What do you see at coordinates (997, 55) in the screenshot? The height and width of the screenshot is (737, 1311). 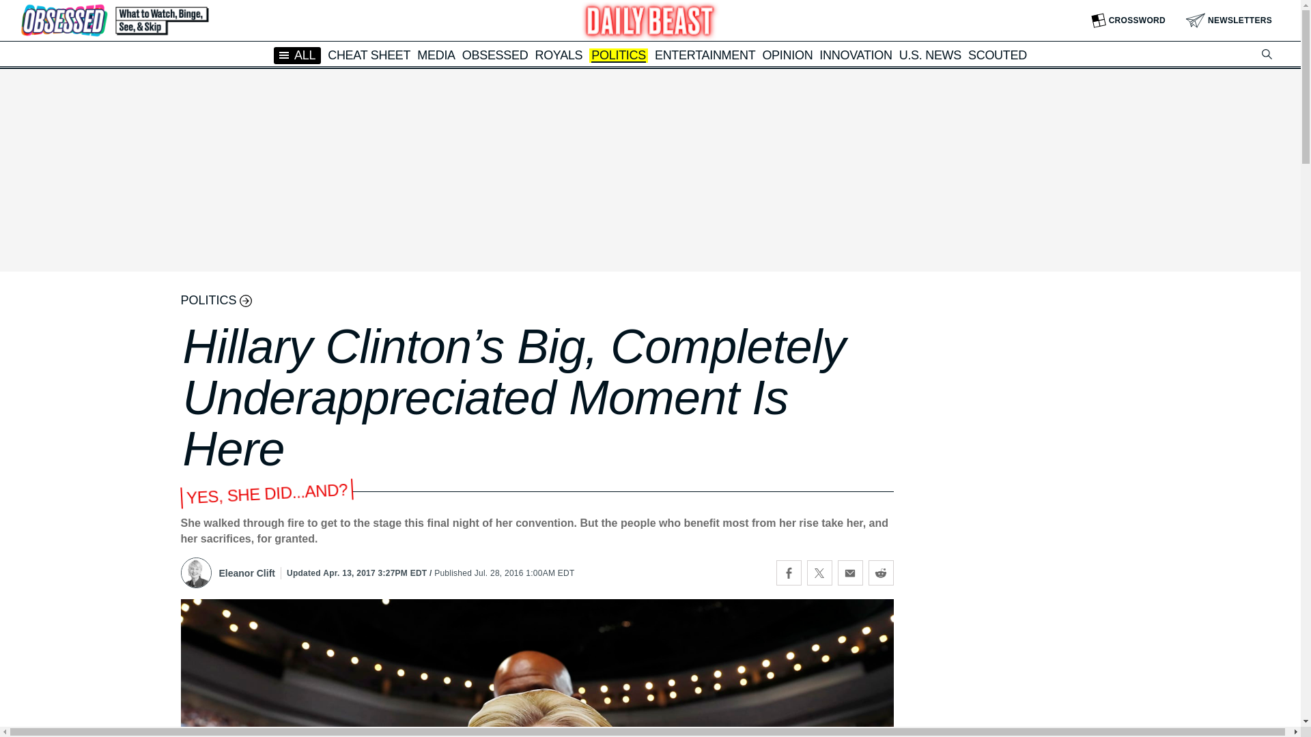 I see `SCOUTED` at bounding box center [997, 55].